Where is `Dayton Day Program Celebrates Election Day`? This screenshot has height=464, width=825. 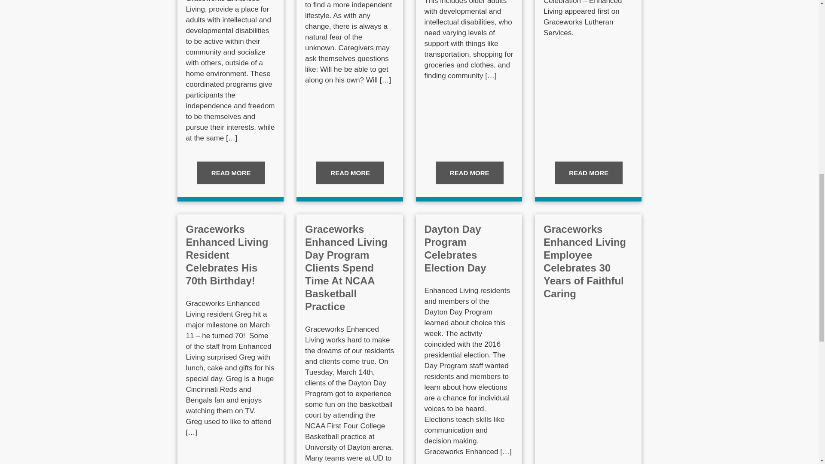
Dayton Day Program Celebrates Election Day is located at coordinates (455, 248).